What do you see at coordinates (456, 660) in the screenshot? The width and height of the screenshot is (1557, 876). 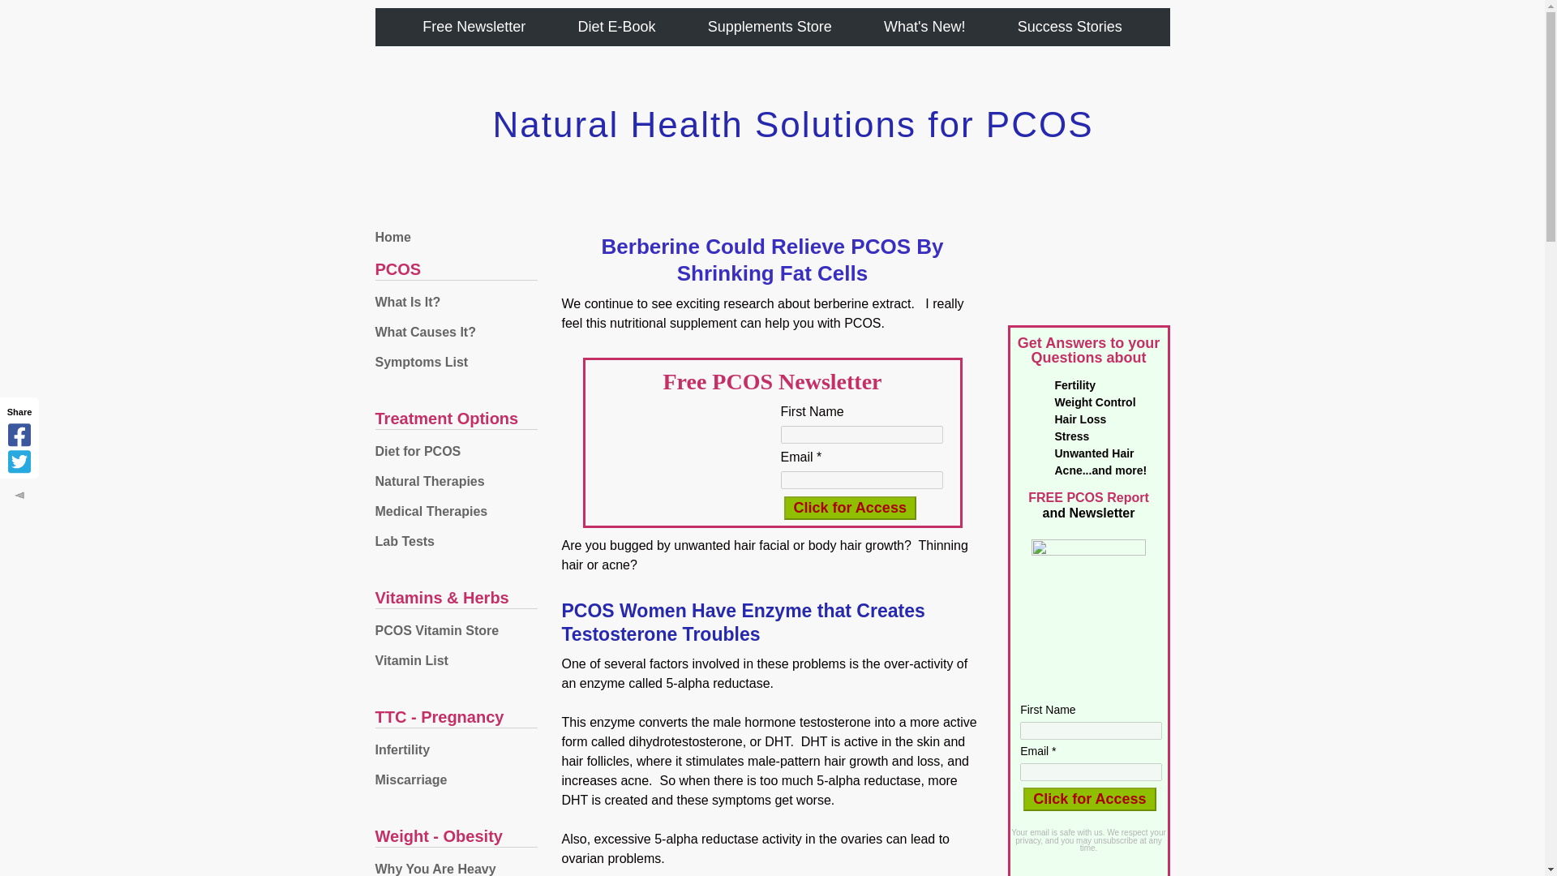 I see `Vitamin List` at bounding box center [456, 660].